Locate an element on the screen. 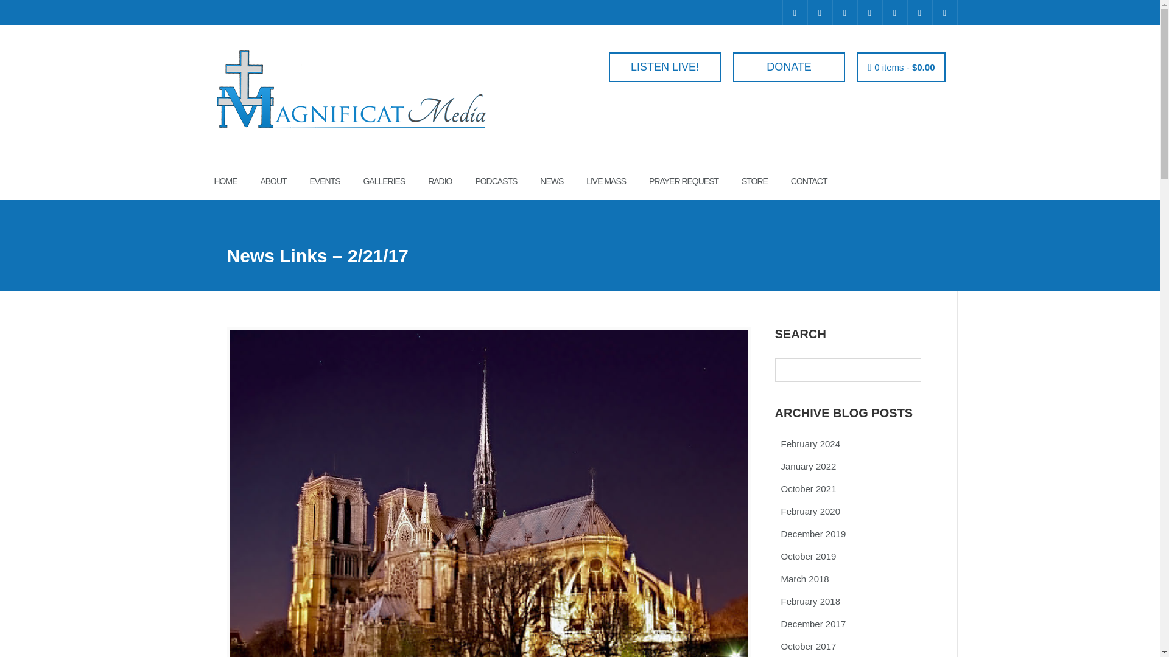 The image size is (1169, 657). YouTube is located at coordinates (869, 12).